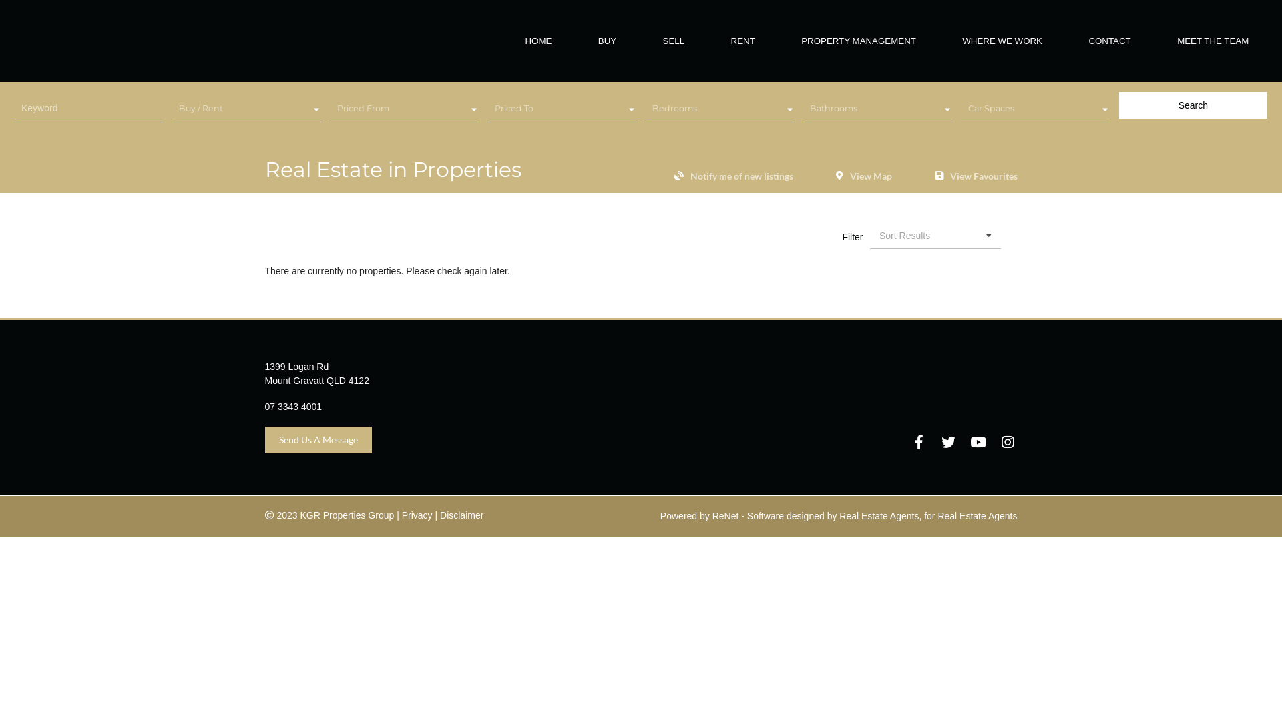 The image size is (1282, 721). What do you see at coordinates (983, 176) in the screenshot?
I see `View Favourites` at bounding box center [983, 176].